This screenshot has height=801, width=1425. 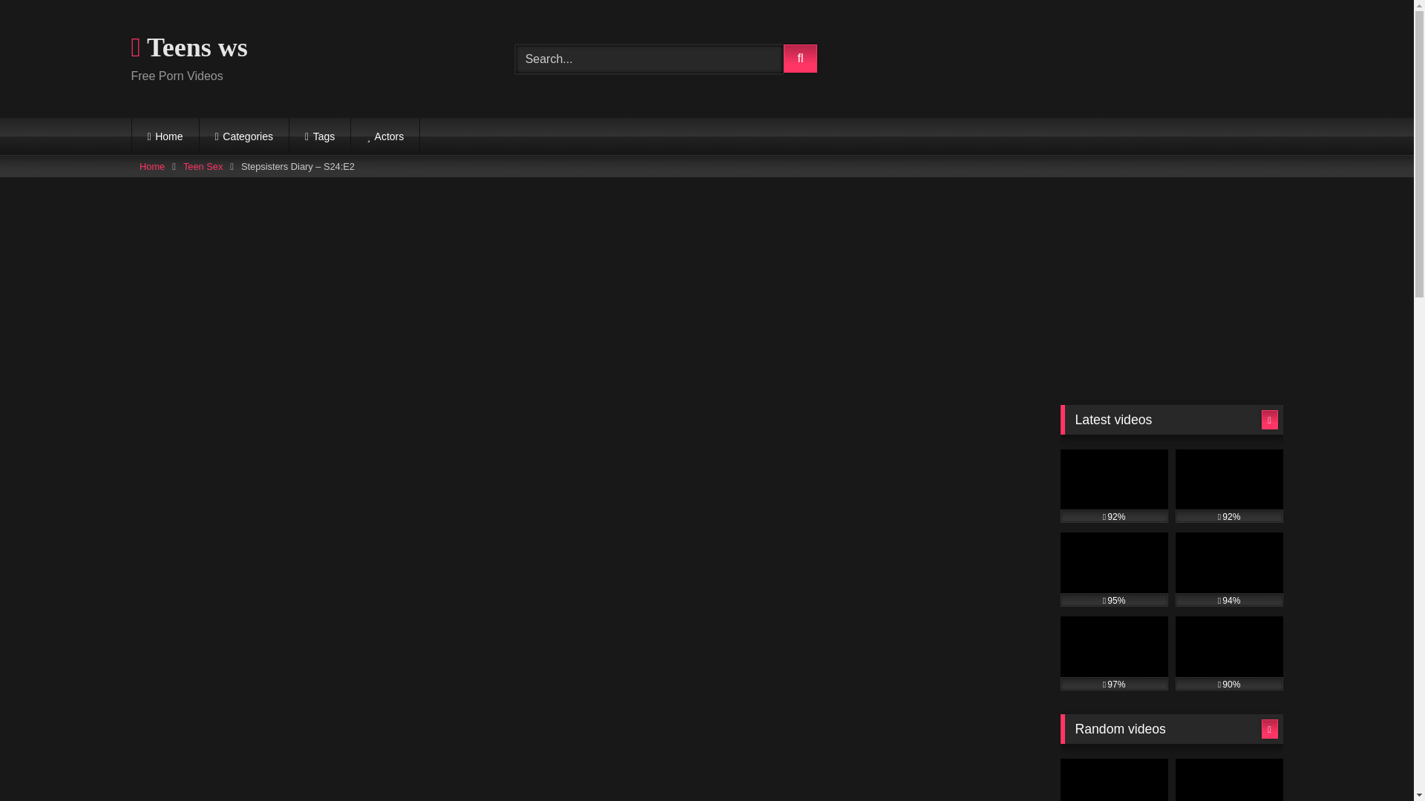 I want to click on Categories, so click(x=243, y=136).